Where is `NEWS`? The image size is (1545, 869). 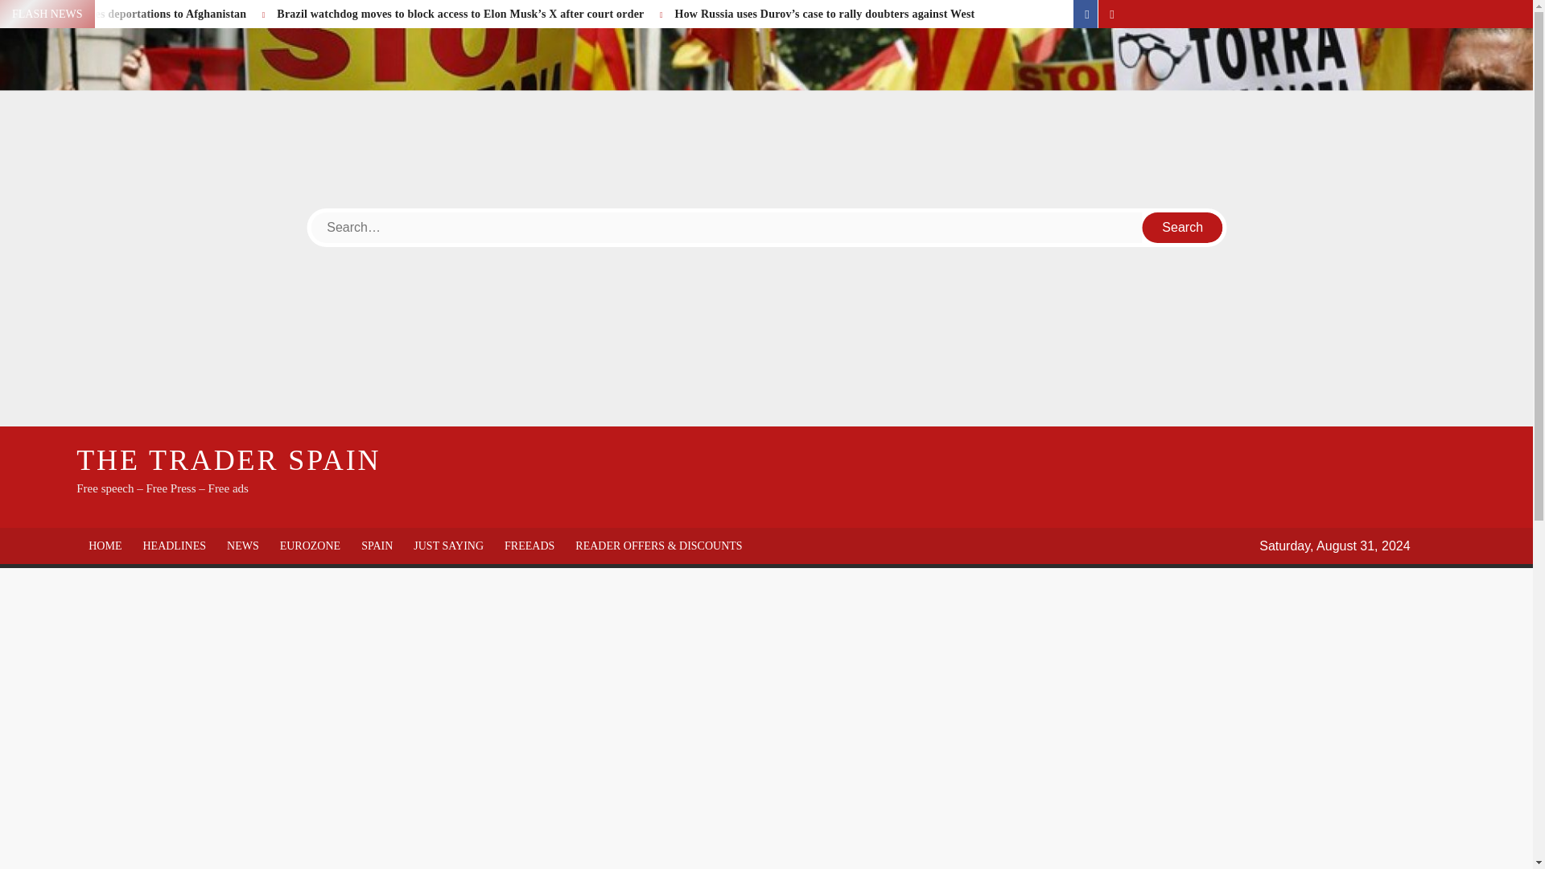 NEWS is located at coordinates (243, 546).